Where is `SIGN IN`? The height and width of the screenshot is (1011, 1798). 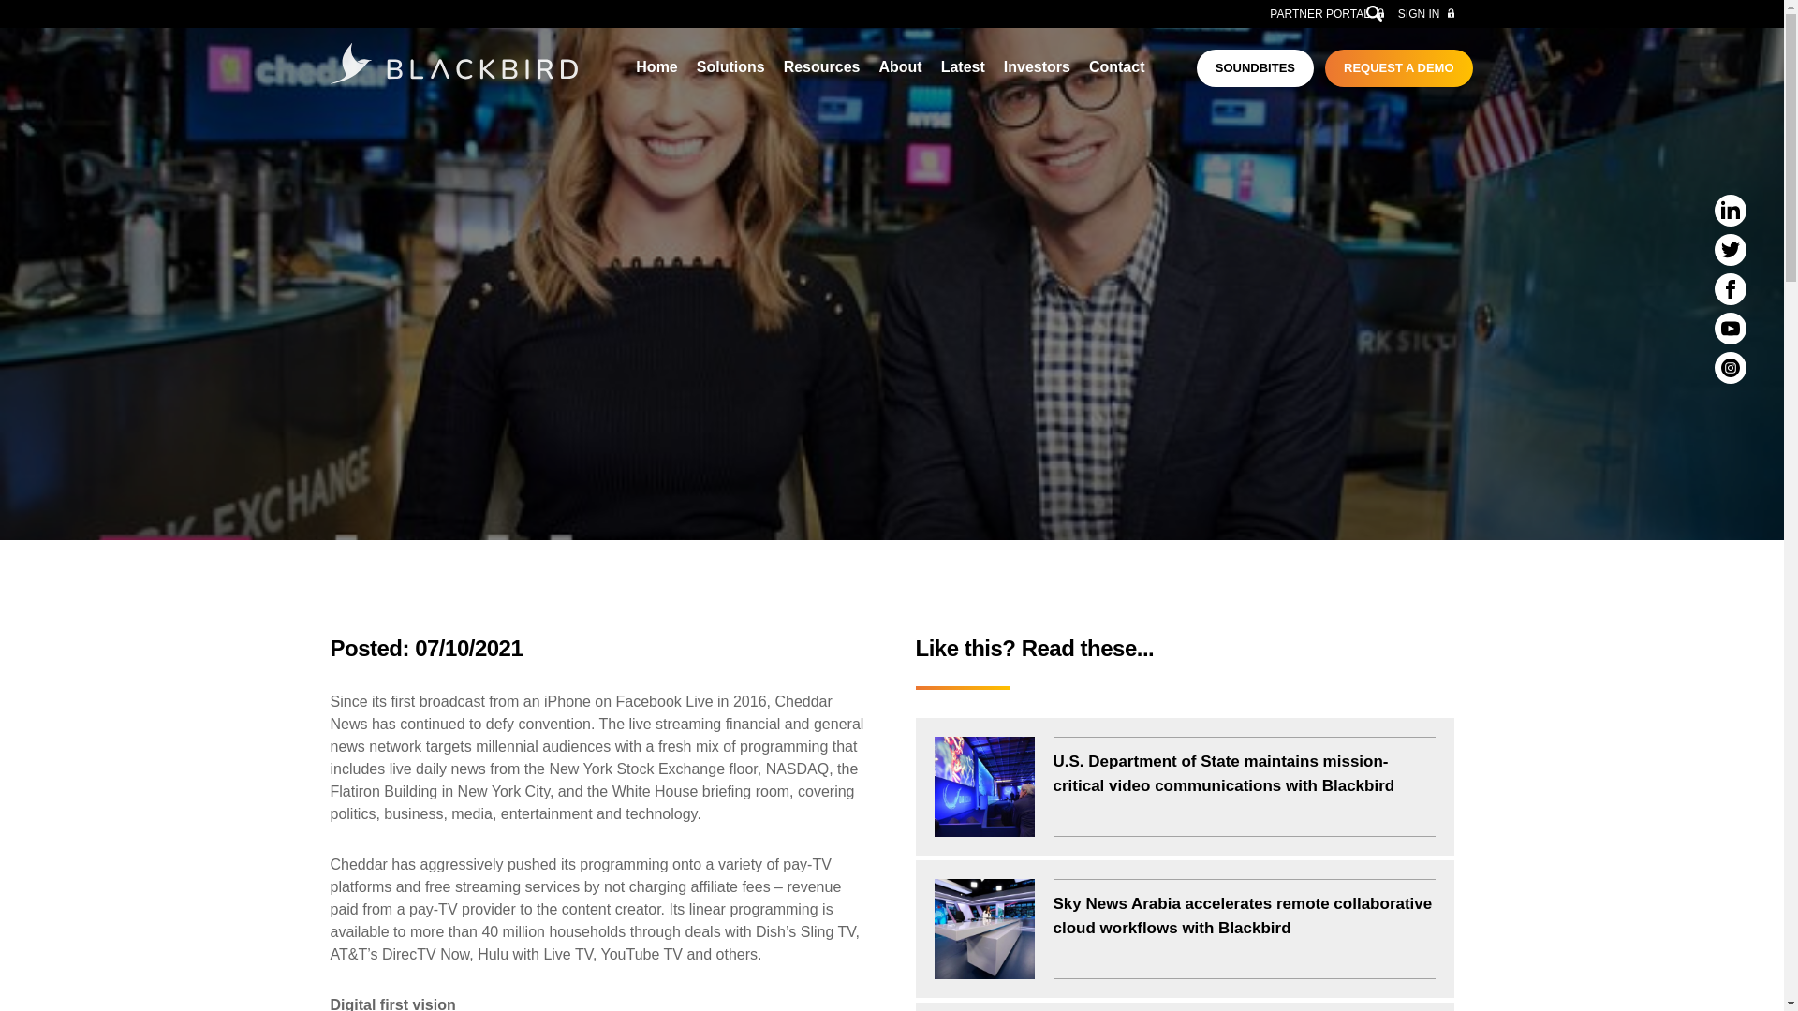
SIGN IN is located at coordinates (1426, 13).